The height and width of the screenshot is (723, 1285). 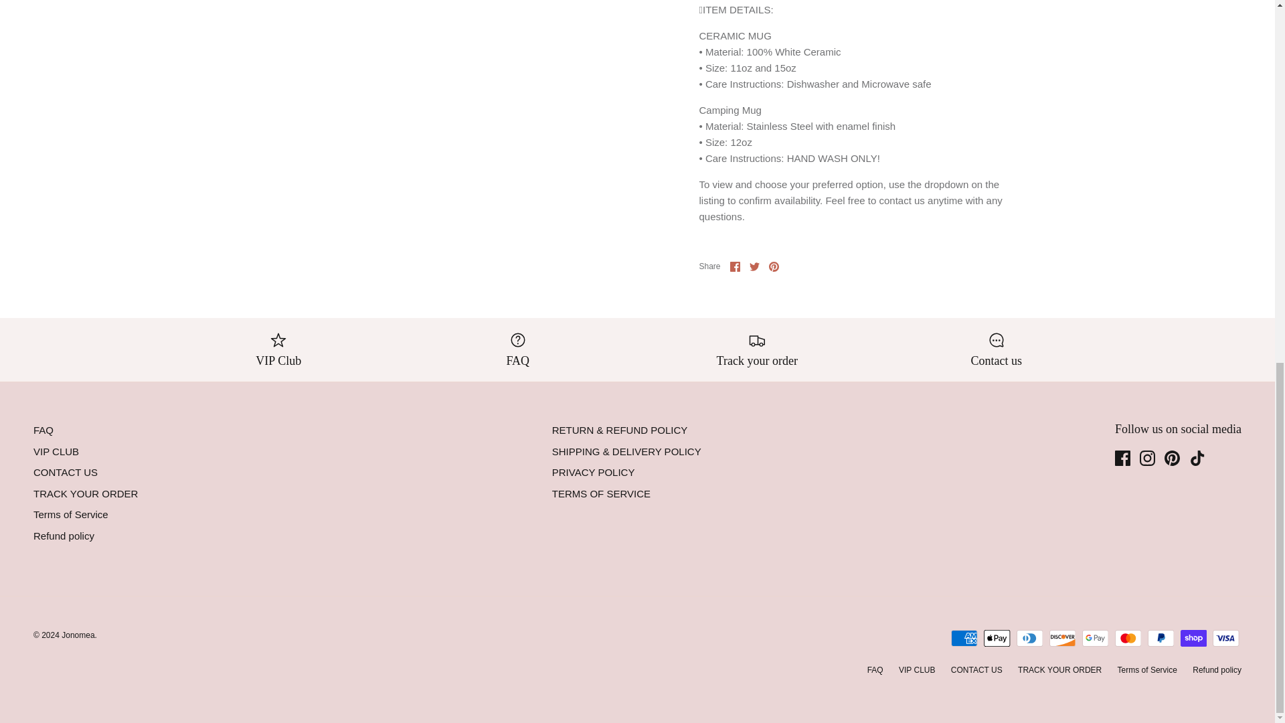 What do you see at coordinates (1171, 458) in the screenshot?
I see `Pinterest` at bounding box center [1171, 458].